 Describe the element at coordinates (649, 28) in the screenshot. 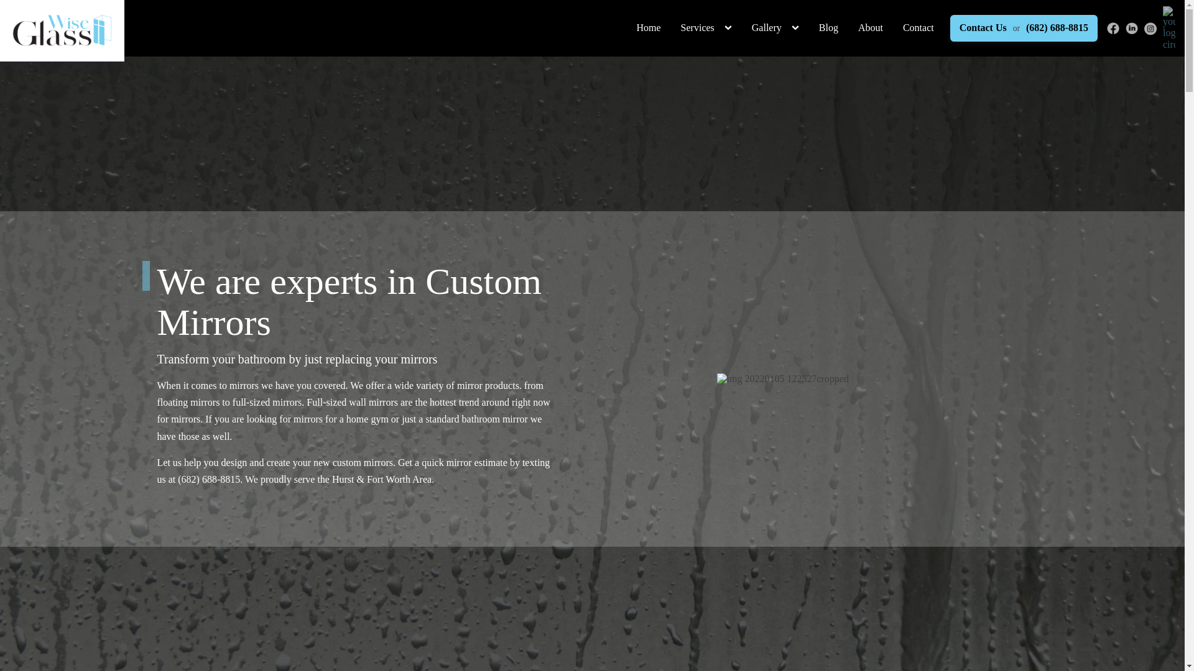

I see `Home` at that location.